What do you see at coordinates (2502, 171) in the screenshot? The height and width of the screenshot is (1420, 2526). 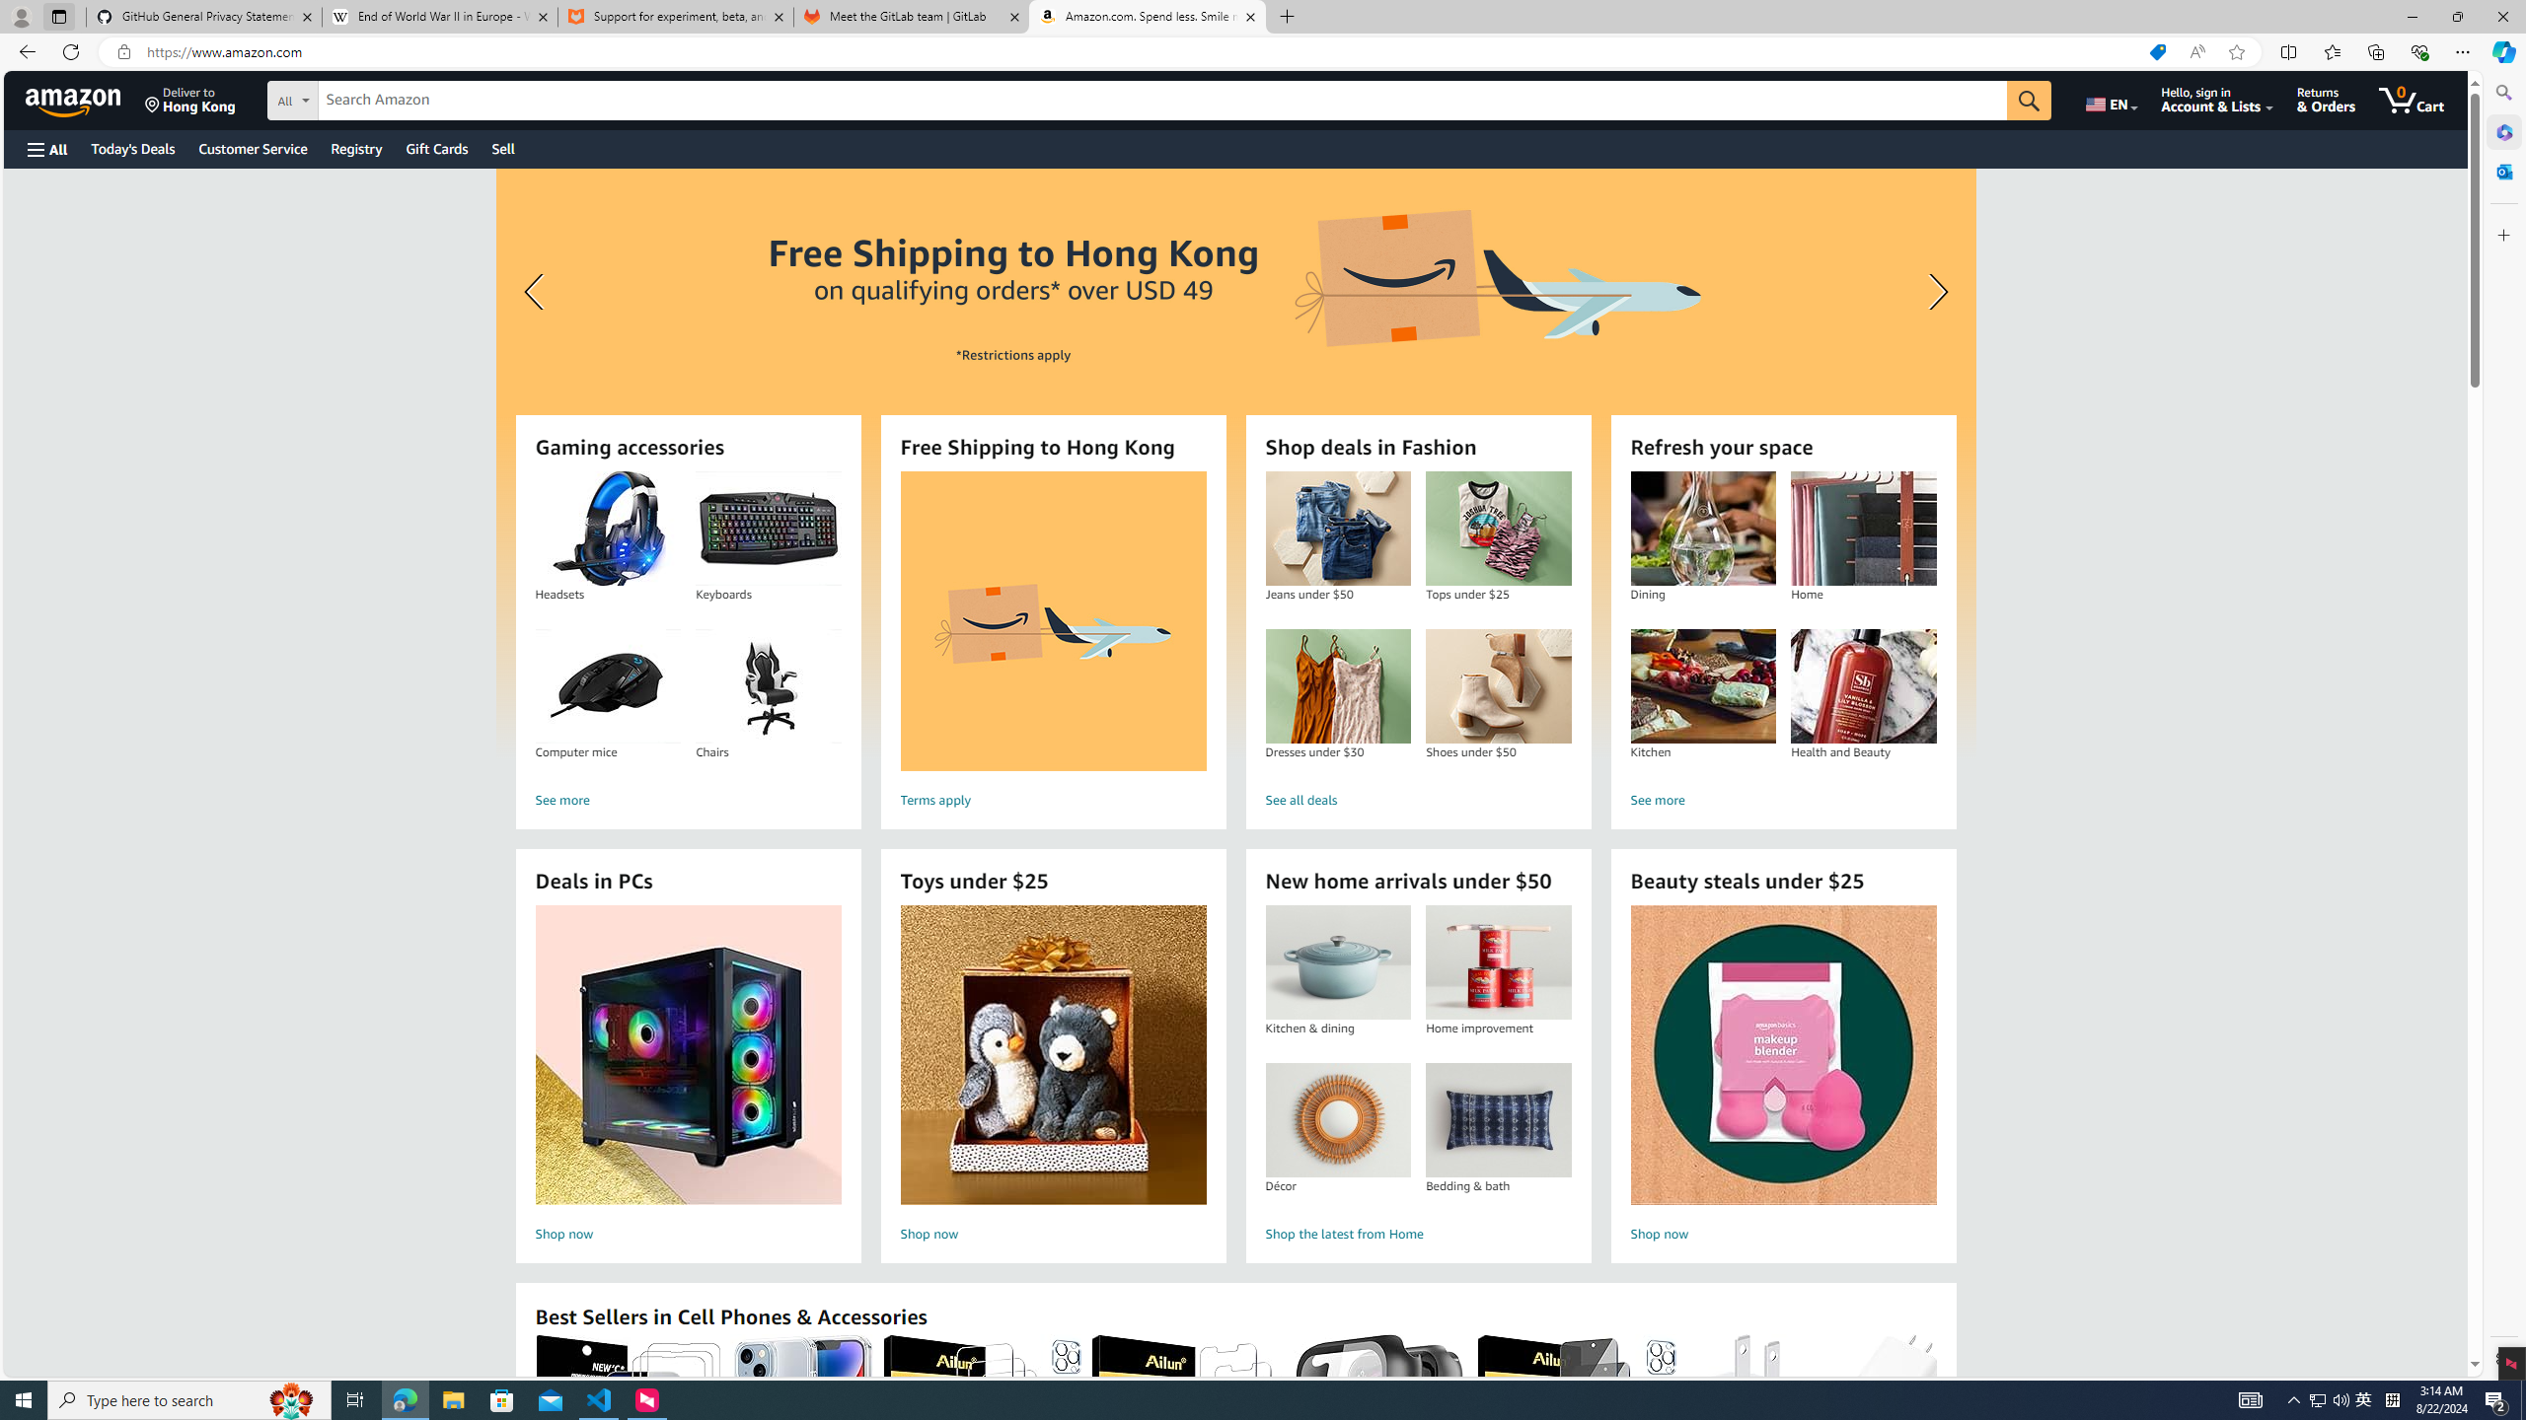 I see `Close Outlook pane` at bounding box center [2502, 171].